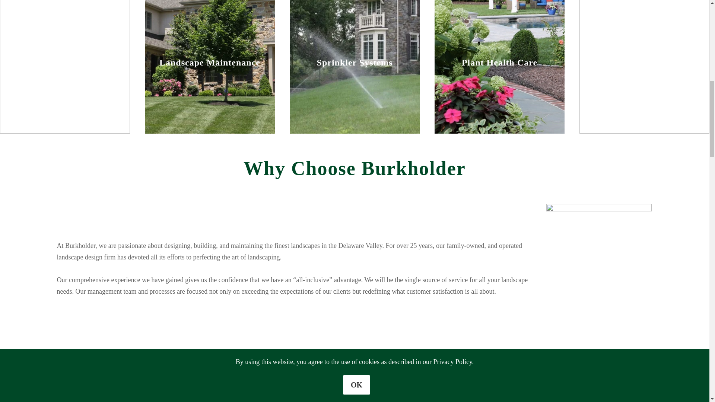  What do you see at coordinates (210, 67) in the screenshot?
I see `Landscape Maintenance` at bounding box center [210, 67].